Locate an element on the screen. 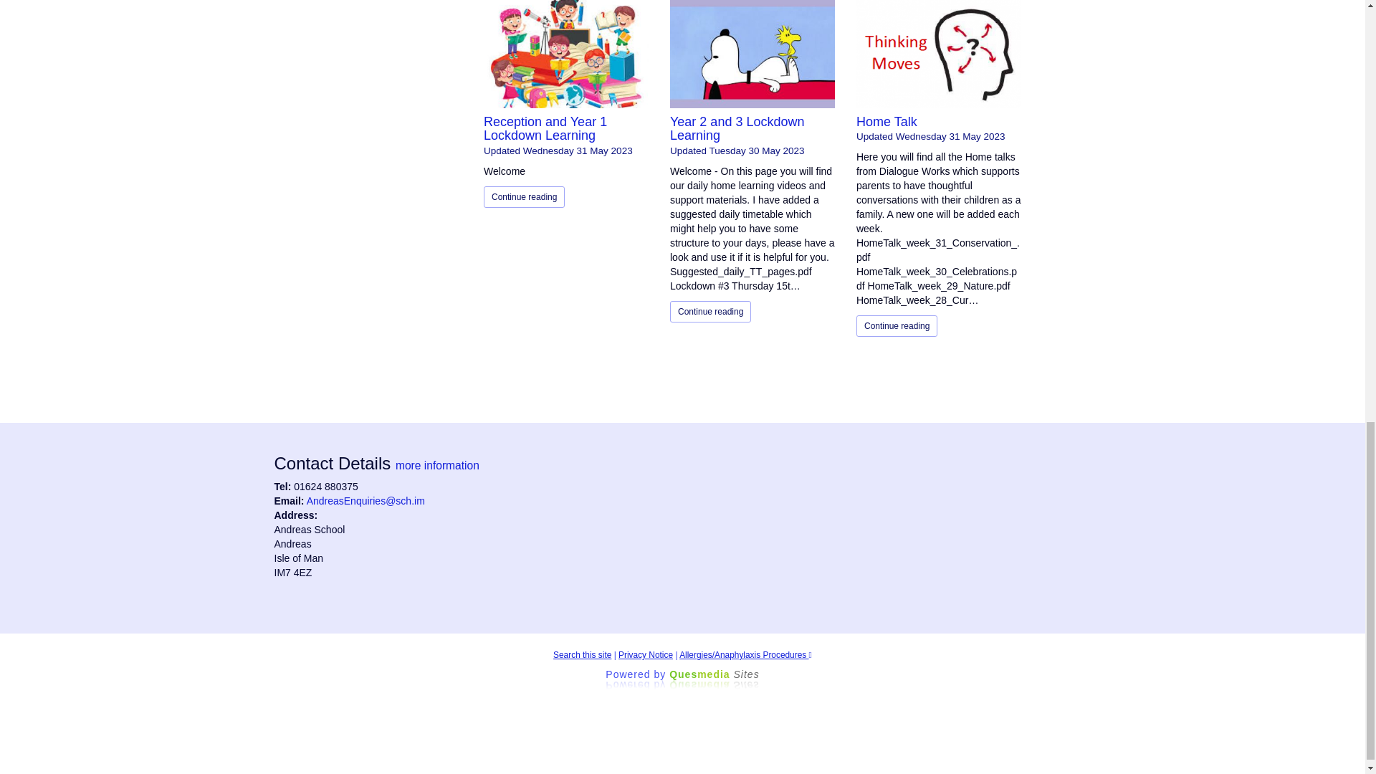 The height and width of the screenshot is (774, 1376). more information is located at coordinates (437, 465).